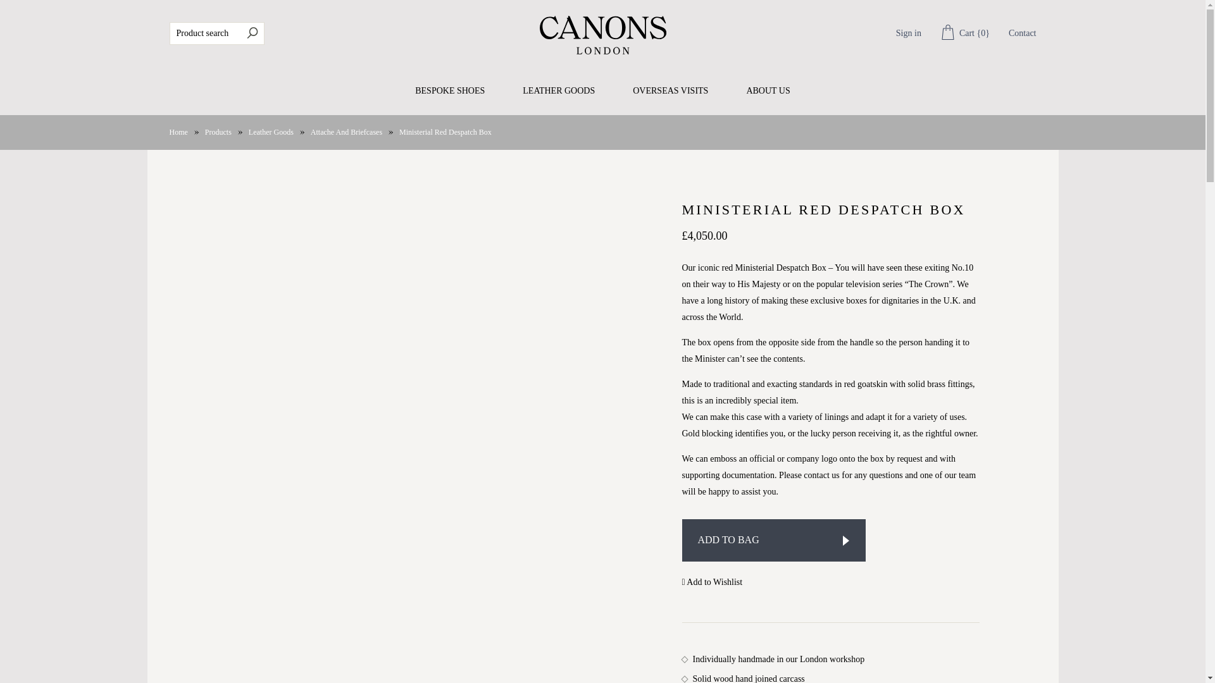  I want to click on BESPOKE SHOES, so click(450, 91).